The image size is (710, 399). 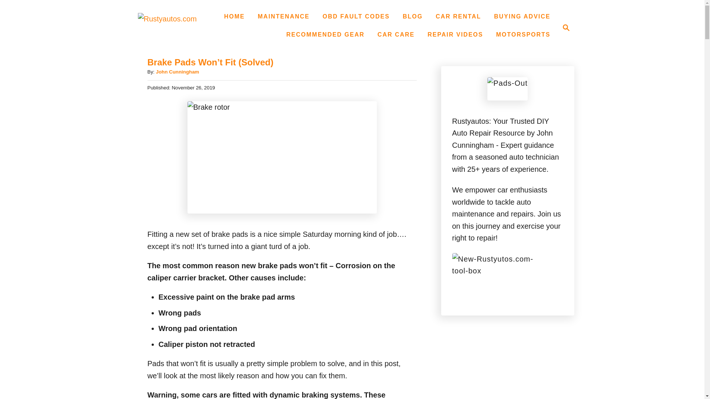 I want to click on John Cunningham, so click(x=177, y=72).